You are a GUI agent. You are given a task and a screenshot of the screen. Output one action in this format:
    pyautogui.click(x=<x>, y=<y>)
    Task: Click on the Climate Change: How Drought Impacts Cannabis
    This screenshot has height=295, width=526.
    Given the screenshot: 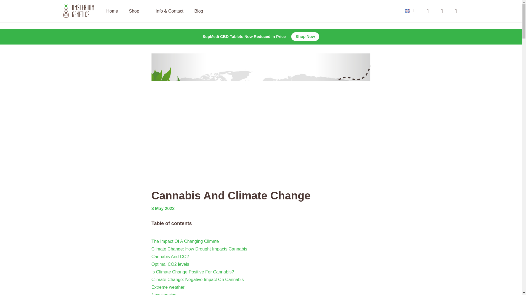 What is the action you would take?
    pyautogui.click(x=199, y=249)
    